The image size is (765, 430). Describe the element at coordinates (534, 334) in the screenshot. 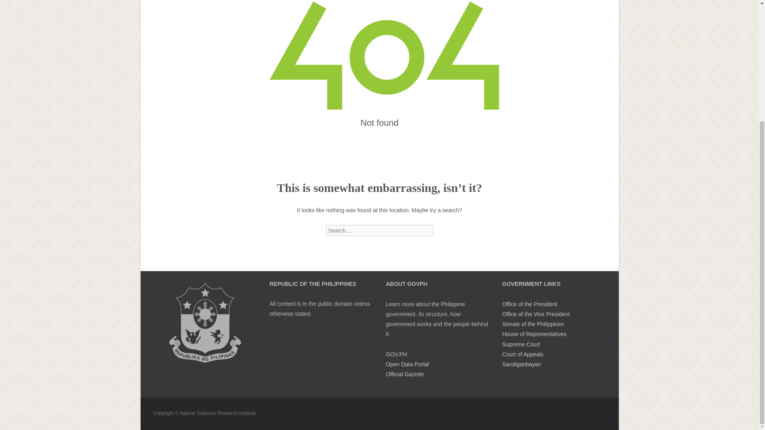

I see `House of Representatives` at that location.